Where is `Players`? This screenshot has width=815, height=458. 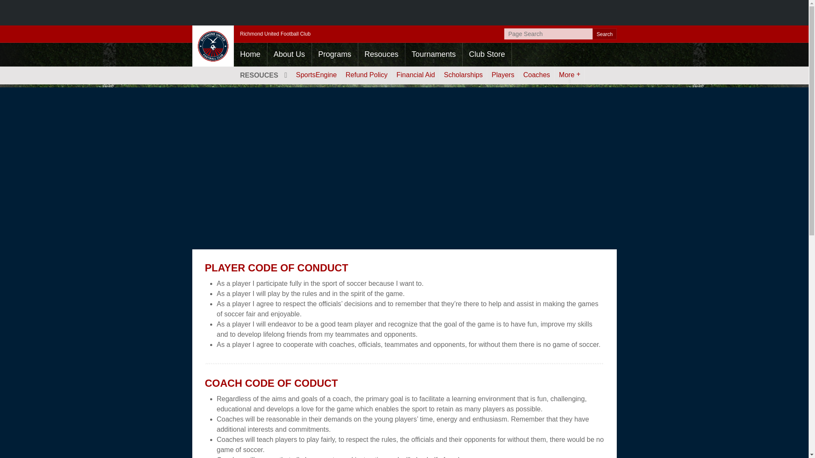
Players is located at coordinates (503, 75).